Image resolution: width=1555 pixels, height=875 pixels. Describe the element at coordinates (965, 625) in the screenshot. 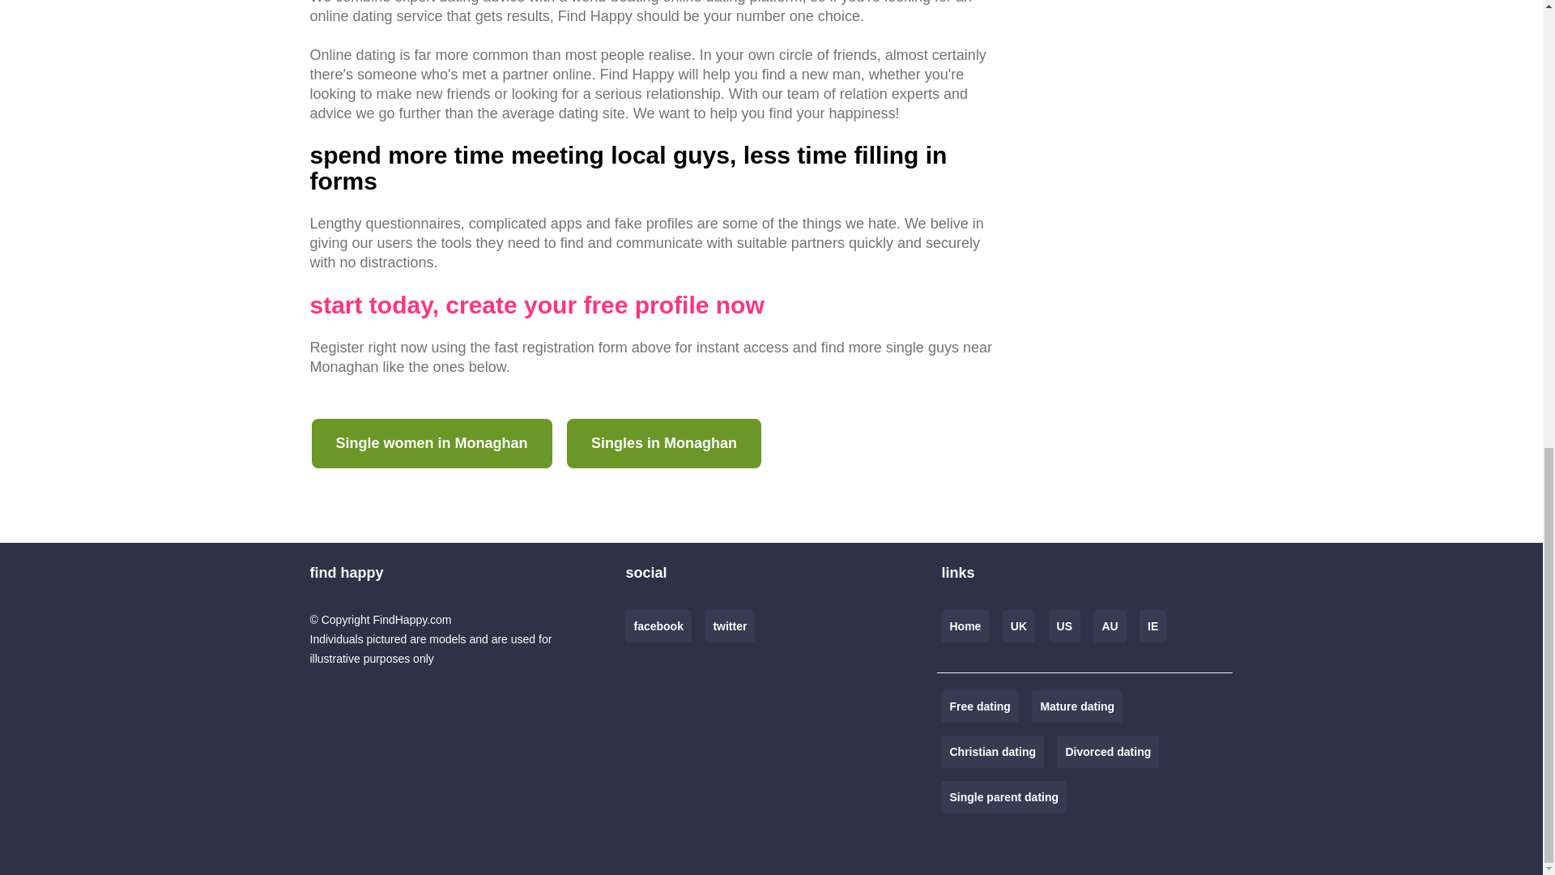

I see `Home` at that location.